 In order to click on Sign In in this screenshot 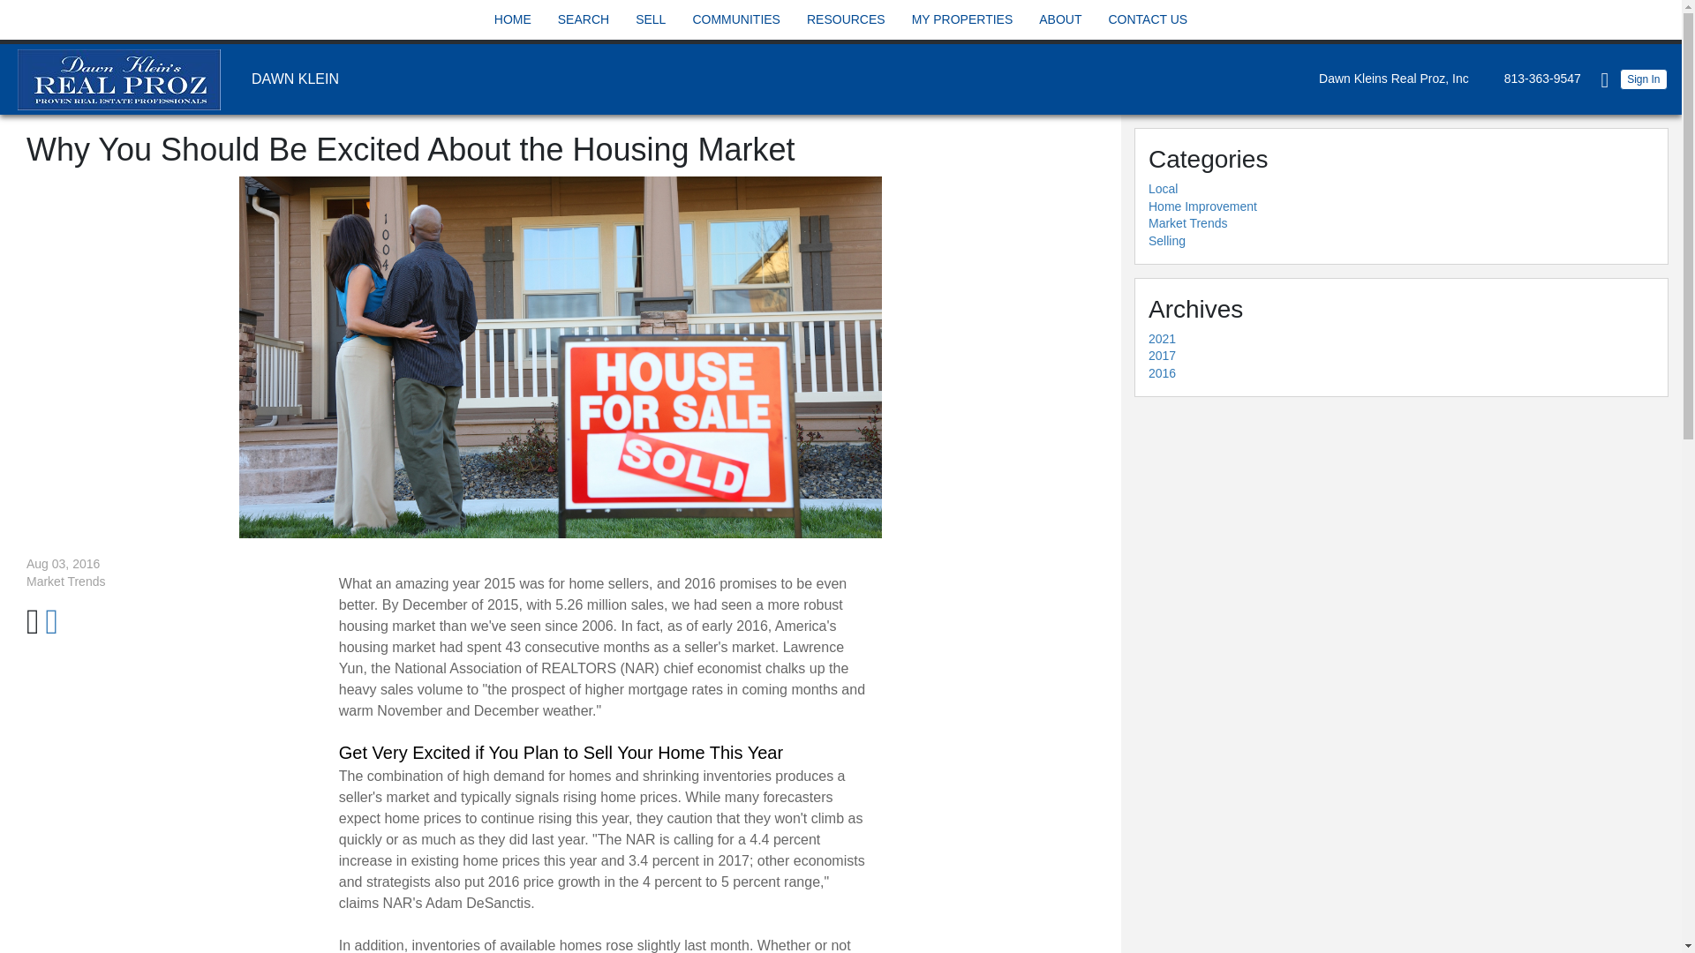, I will do `click(1644, 79)`.